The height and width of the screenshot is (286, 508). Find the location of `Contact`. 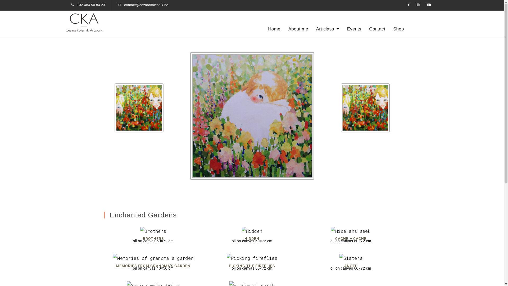

Contact is located at coordinates (377, 29).